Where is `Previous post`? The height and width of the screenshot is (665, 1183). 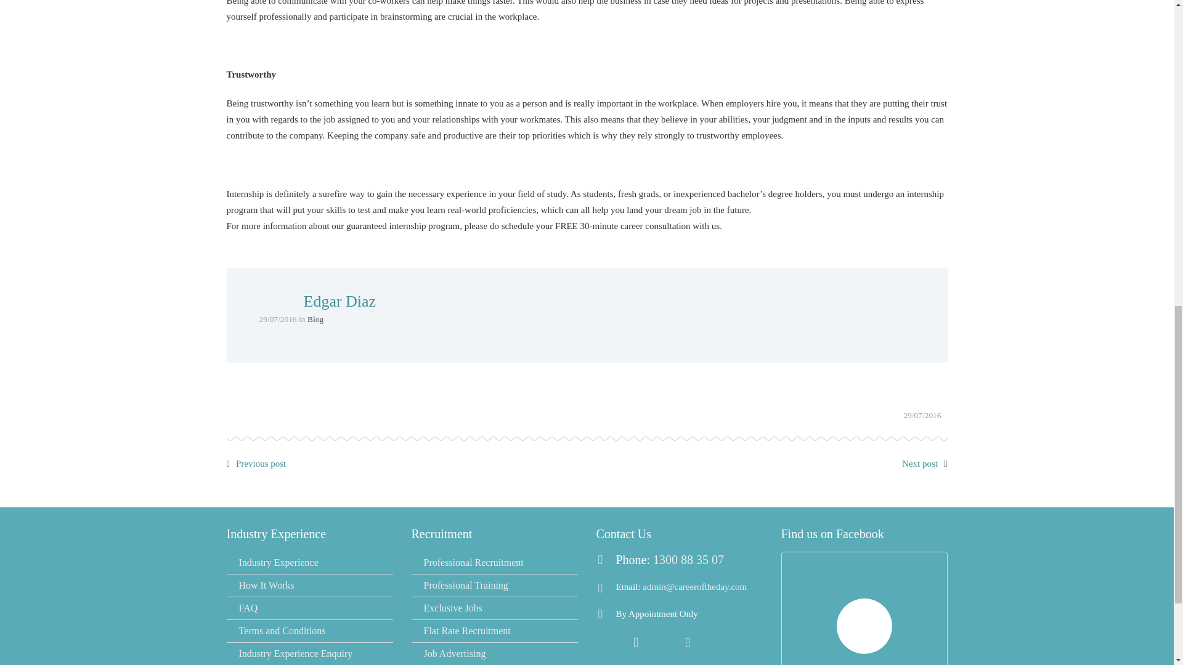 Previous post is located at coordinates (261, 464).